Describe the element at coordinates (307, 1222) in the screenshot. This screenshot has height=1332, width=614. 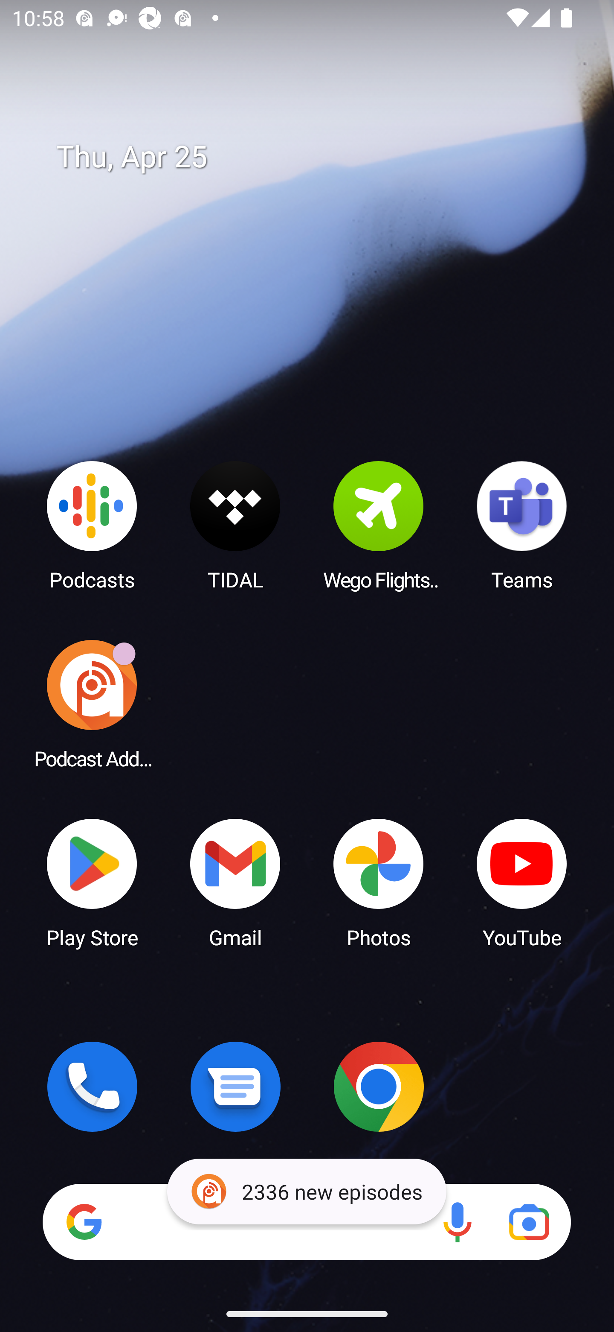
I see `Search Voice search Google Lens` at that location.